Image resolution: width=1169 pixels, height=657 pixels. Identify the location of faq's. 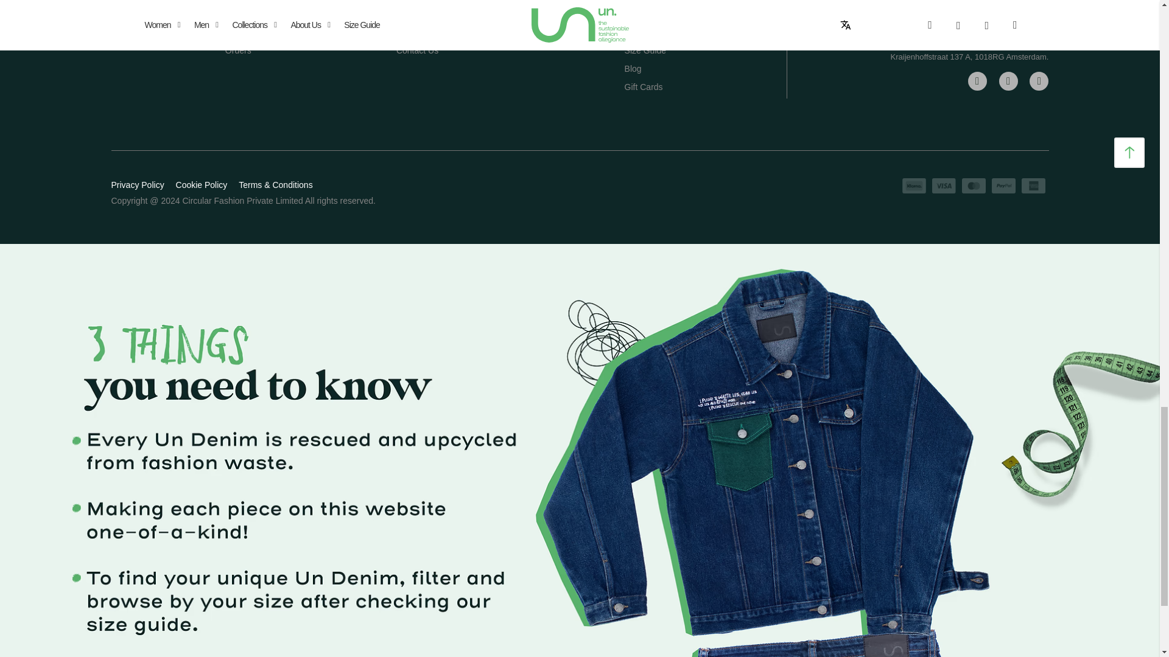
(407, 32).